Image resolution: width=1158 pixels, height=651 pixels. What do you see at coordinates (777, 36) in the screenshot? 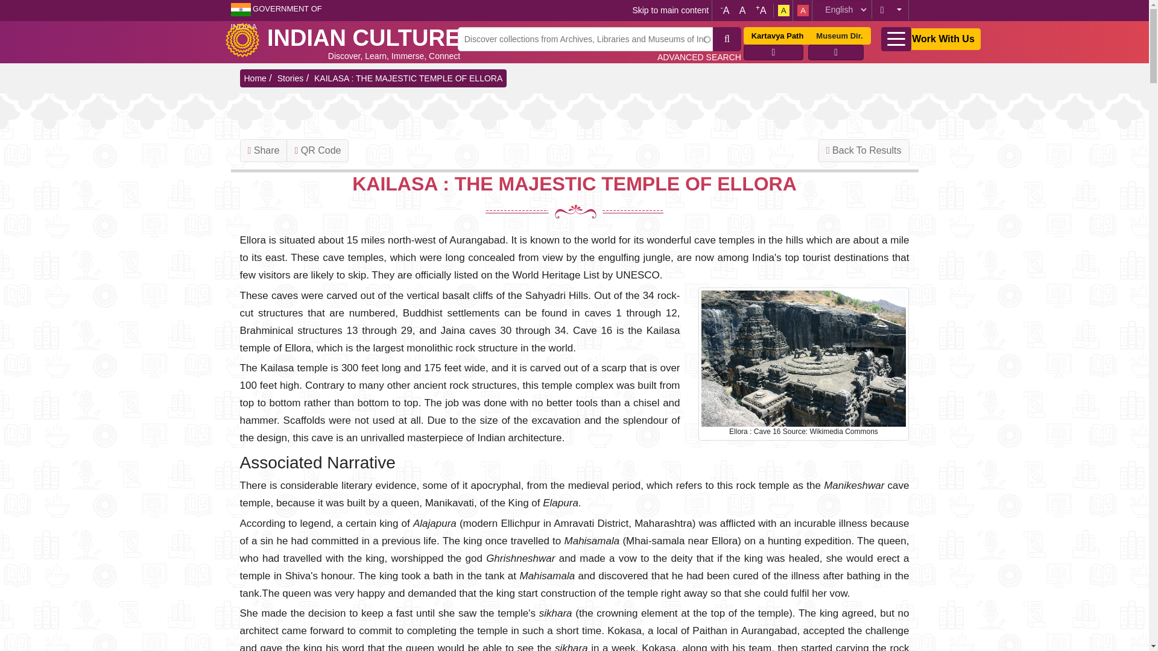
I see `Kartavya Path` at bounding box center [777, 36].